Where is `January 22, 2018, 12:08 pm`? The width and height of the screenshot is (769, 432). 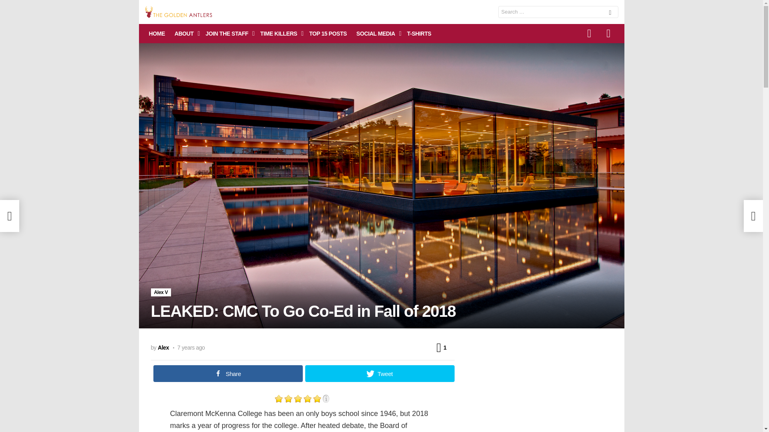 January 22, 2018, 12:08 pm is located at coordinates (189, 347).